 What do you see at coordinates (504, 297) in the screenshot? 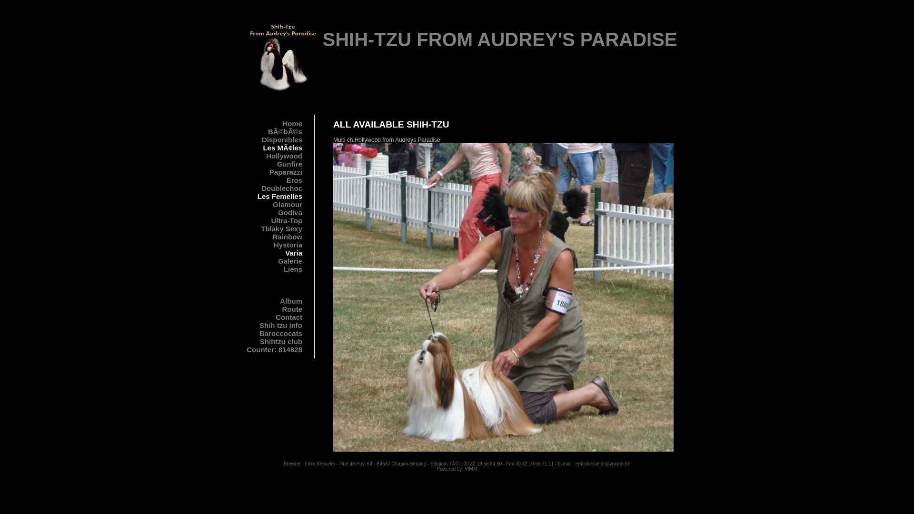
I see `Multi ch.hollywood from audreys paradise` at bounding box center [504, 297].